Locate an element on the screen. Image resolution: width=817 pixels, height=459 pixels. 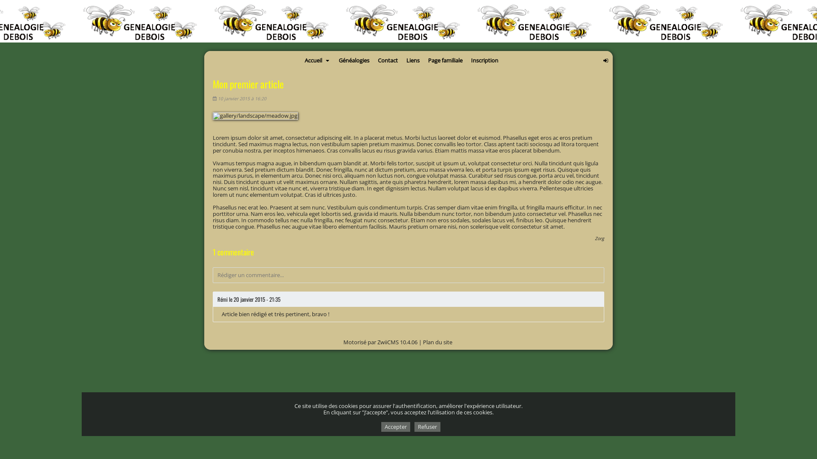
Plan du site is located at coordinates (437, 342).